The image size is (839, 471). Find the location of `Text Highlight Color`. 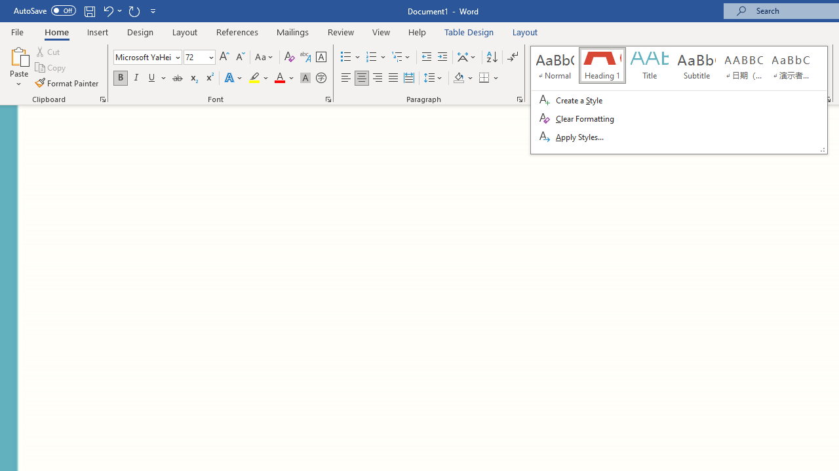

Text Highlight Color is located at coordinates (259, 78).